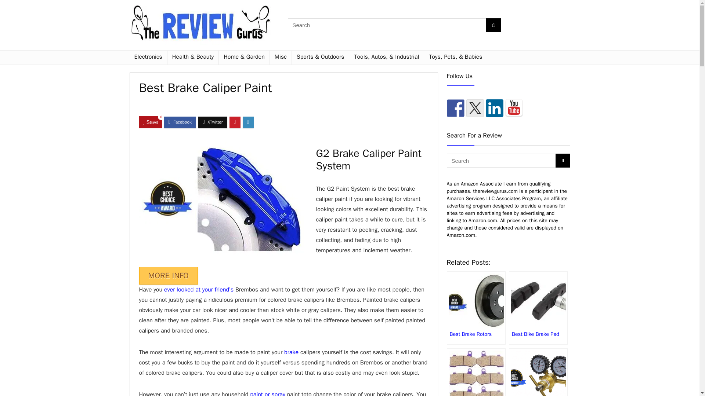  Describe the element at coordinates (494, 108) in the screenshot. I see `Find us on Linkedin` at that location.